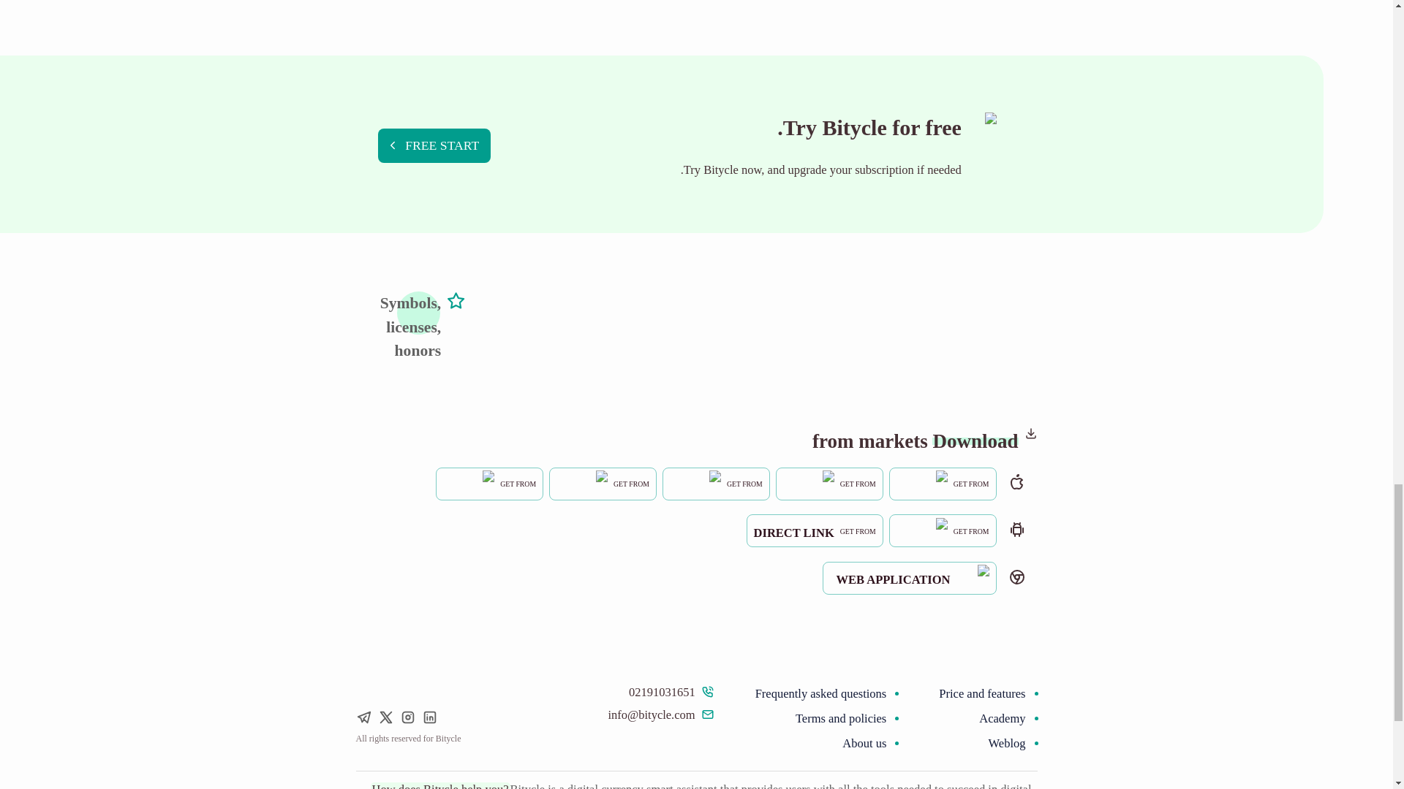 The image size is (1404, 789). What do you see at coordinates (829, 482) in the screenshot?
I see `GET FROM` at bounding box center [829, 482].